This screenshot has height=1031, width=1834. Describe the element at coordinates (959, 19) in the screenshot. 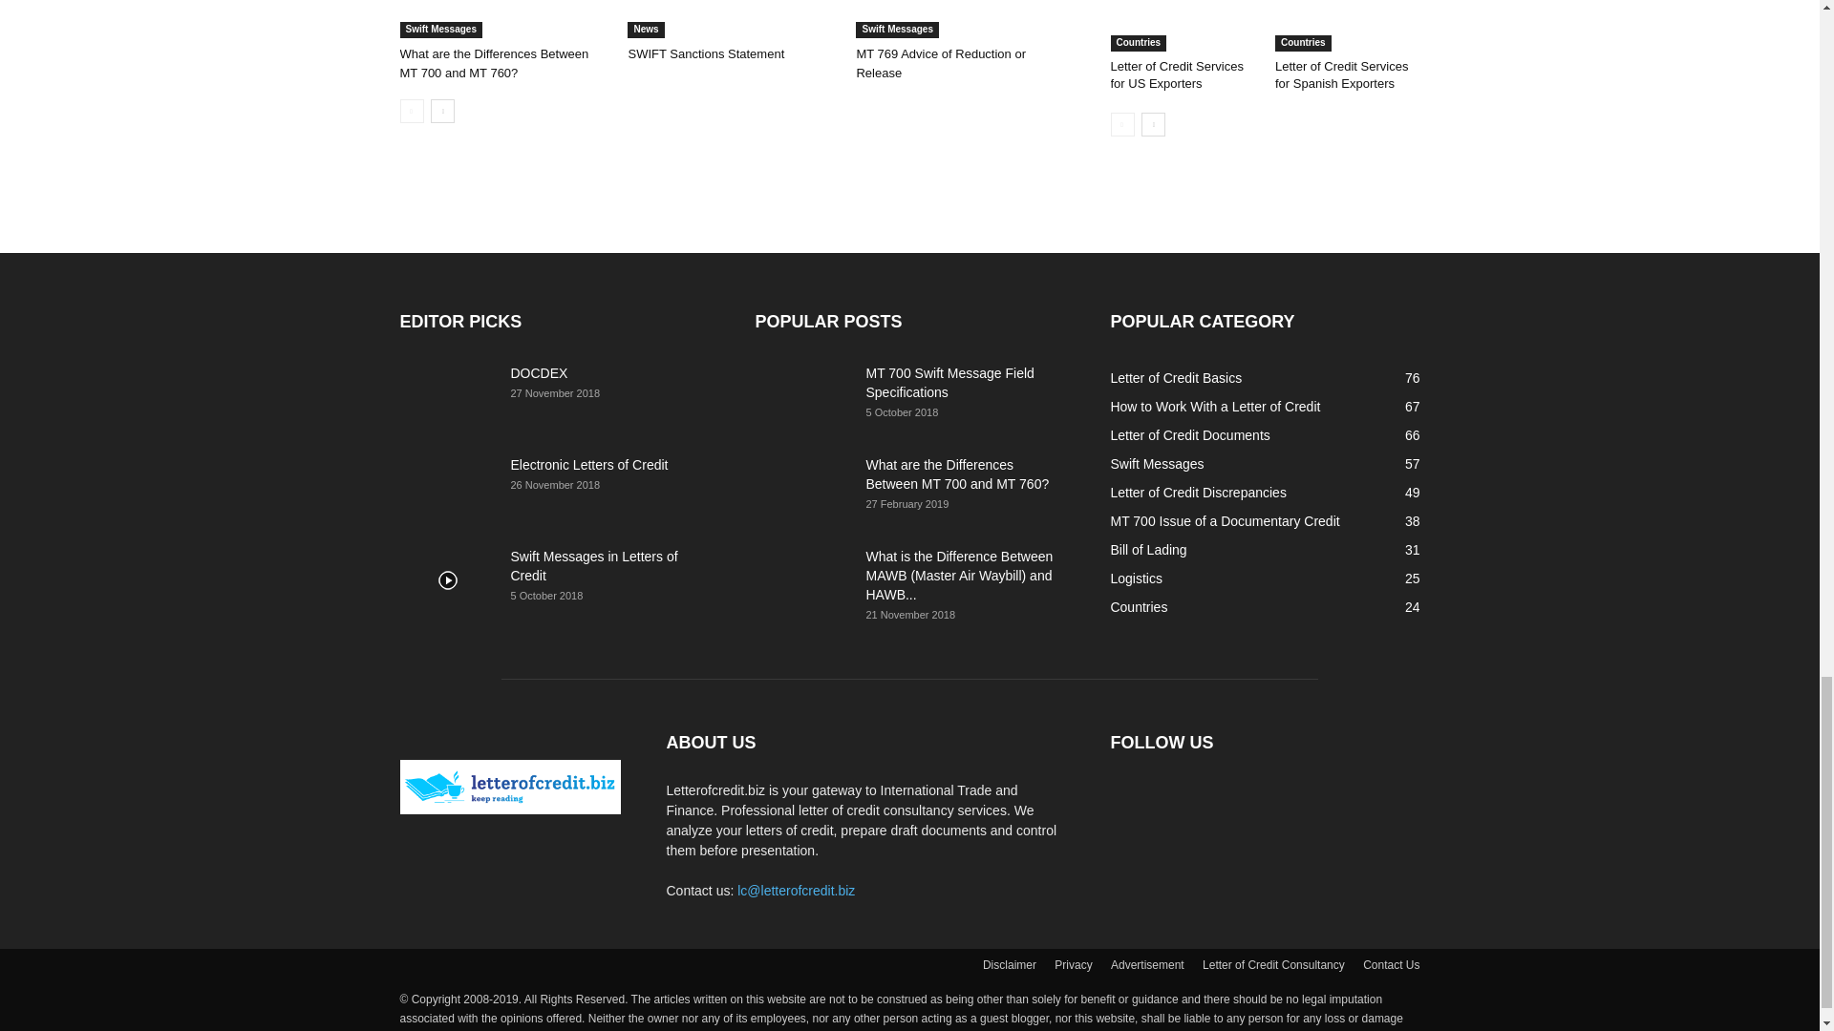

I see `MT 769 Advice of Reduction or Release` at that location.